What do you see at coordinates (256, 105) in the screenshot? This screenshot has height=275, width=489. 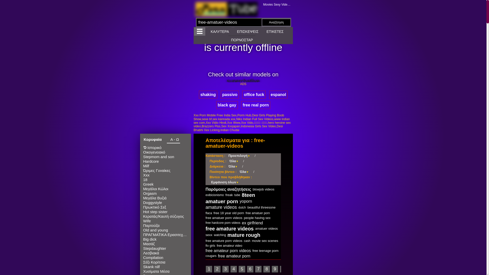 I see `free real porn` at bounding box center [256, 105].